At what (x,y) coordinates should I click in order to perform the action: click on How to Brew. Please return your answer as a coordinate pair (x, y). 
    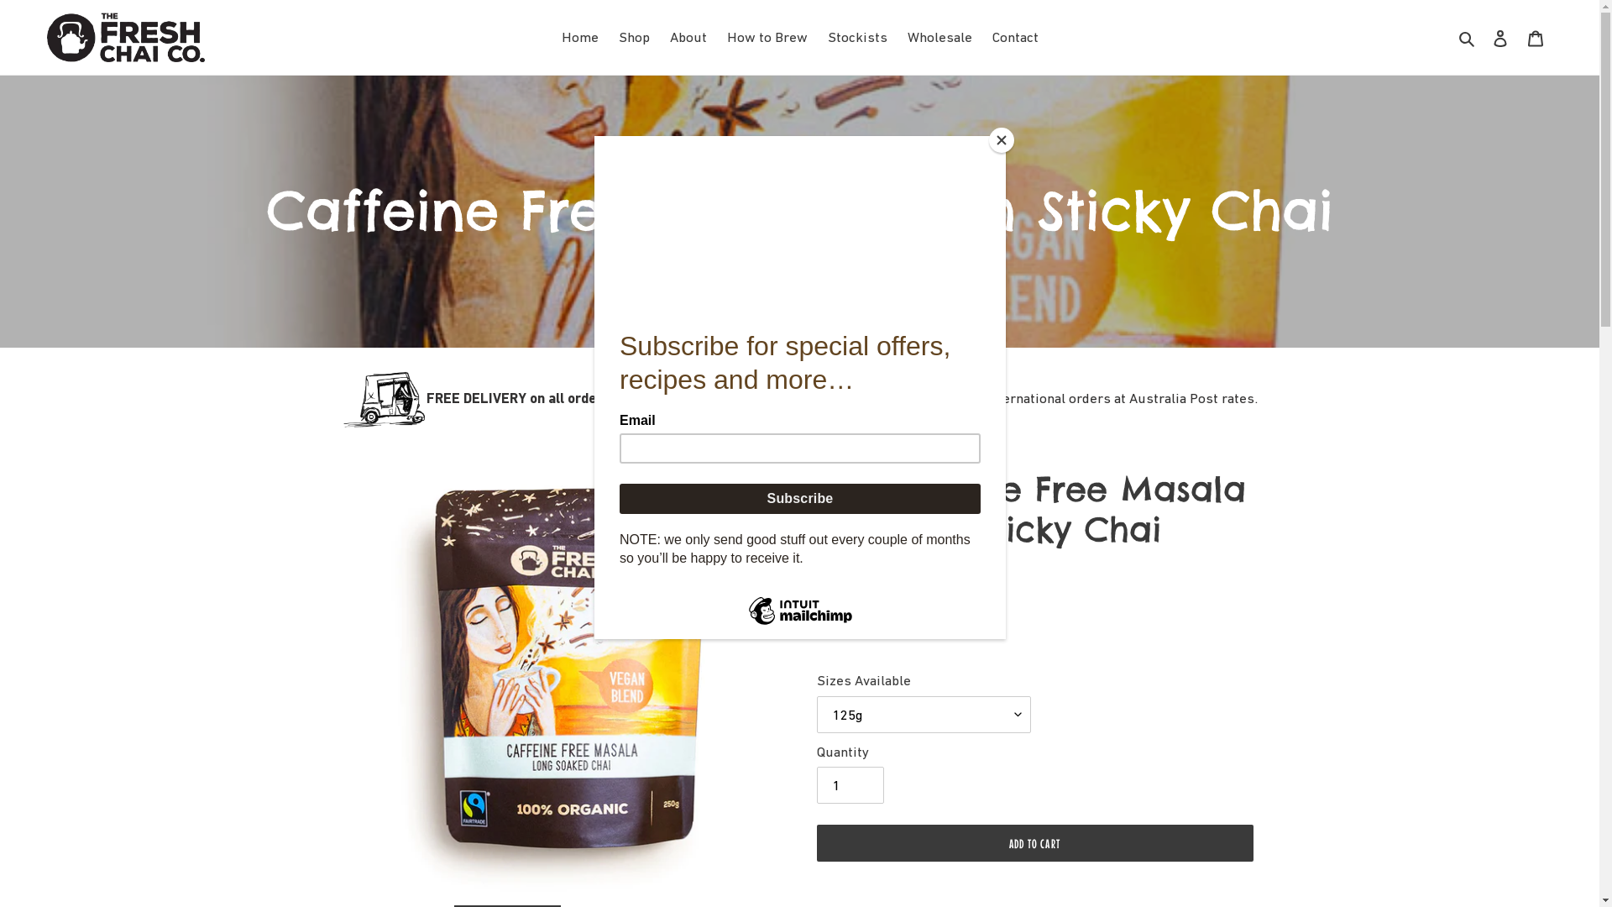
    Looking at the image, I should click on (767, 38).